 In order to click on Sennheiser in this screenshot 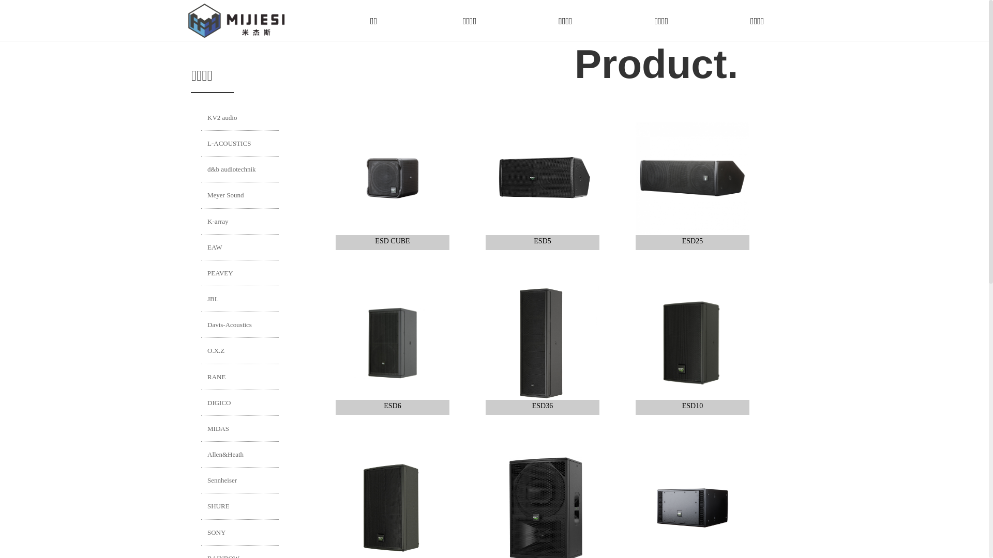, I will do `click(240, 480)`.